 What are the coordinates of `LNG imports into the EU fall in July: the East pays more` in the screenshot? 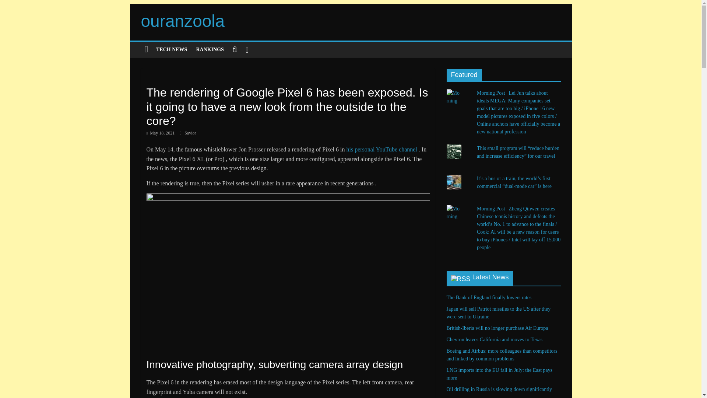 It's located at (499, 374).